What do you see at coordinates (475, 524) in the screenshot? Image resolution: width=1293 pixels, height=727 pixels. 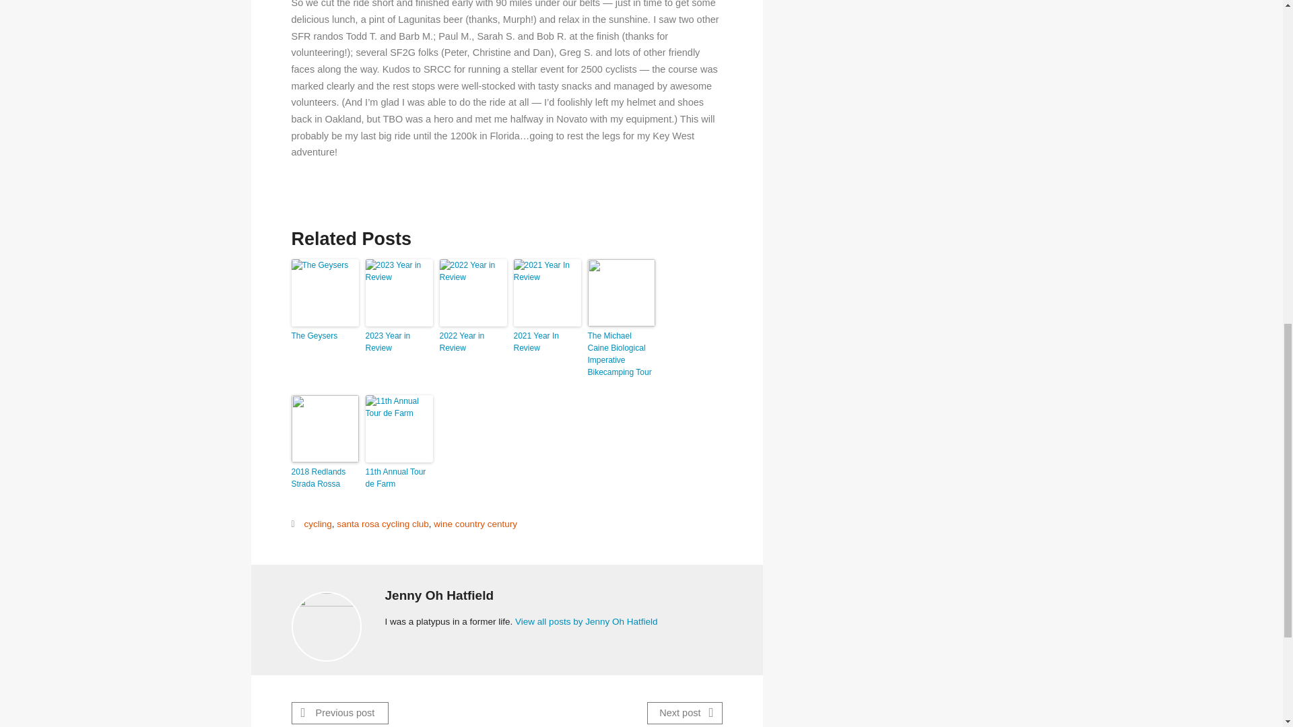 I see `wine country century` at bounding box center [475, 524].